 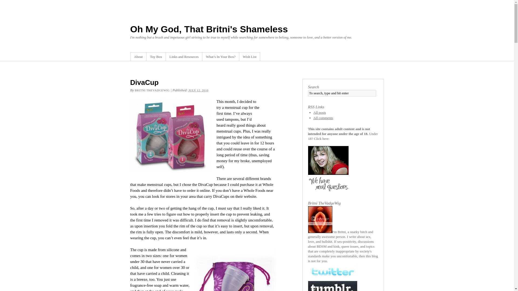 I want to click on About, so click(x=138, y=57).